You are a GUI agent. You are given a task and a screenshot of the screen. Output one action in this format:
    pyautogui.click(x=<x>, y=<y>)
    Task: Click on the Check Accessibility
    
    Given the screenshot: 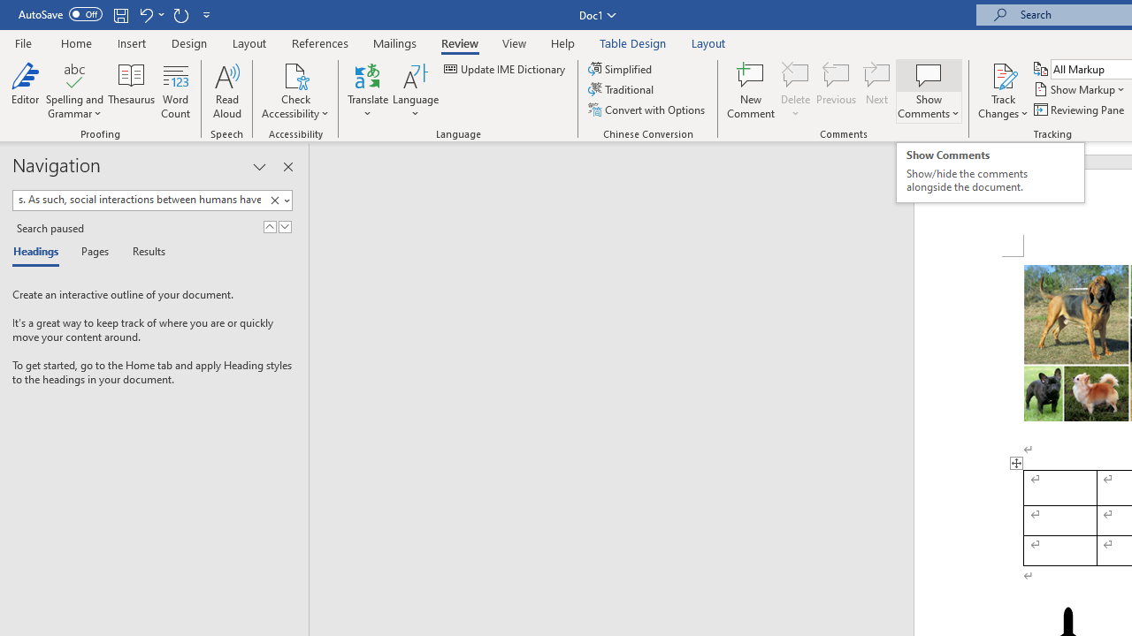 What is the action you would take?
    pyautogui.click(x=295, y=90)
    